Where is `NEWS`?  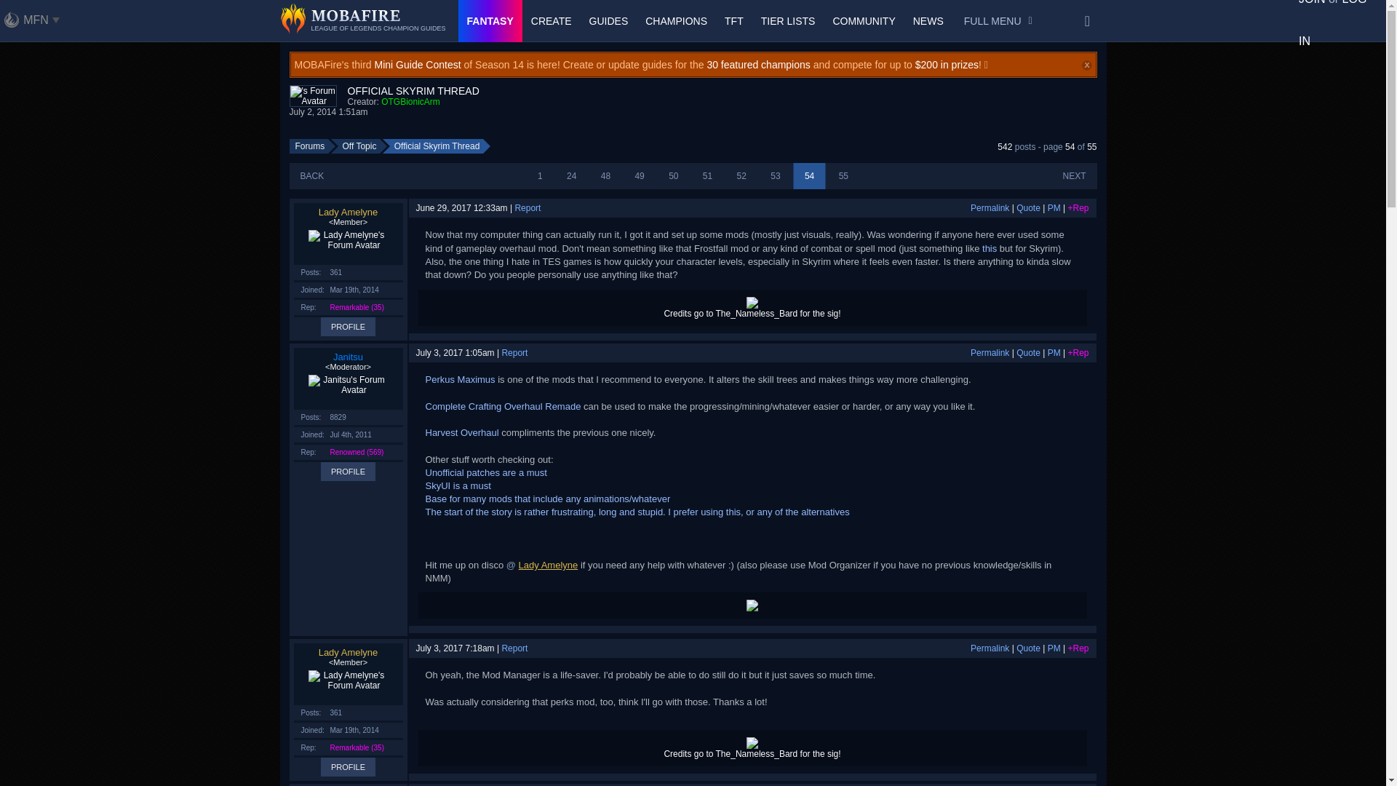
NEWS is located at coordinates (928, 21).